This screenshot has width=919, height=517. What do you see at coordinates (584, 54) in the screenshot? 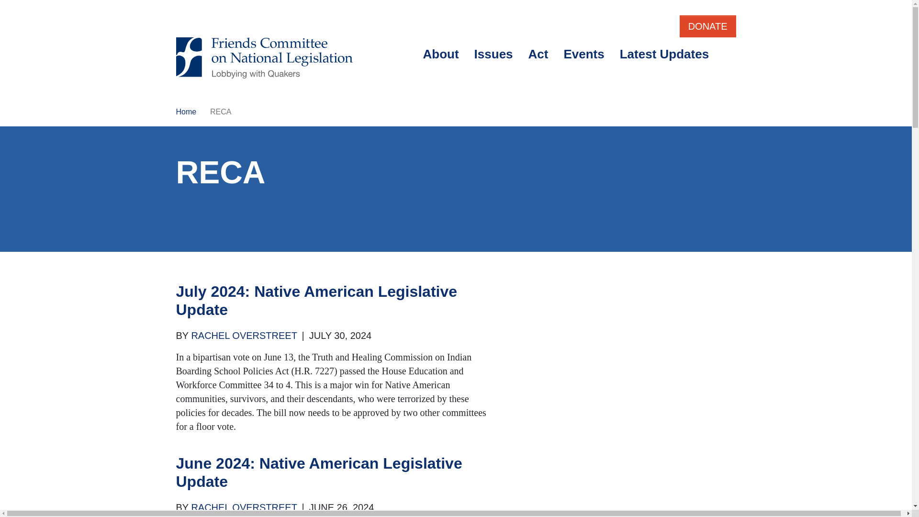
I see `Events` at bounding box center [584, 54].